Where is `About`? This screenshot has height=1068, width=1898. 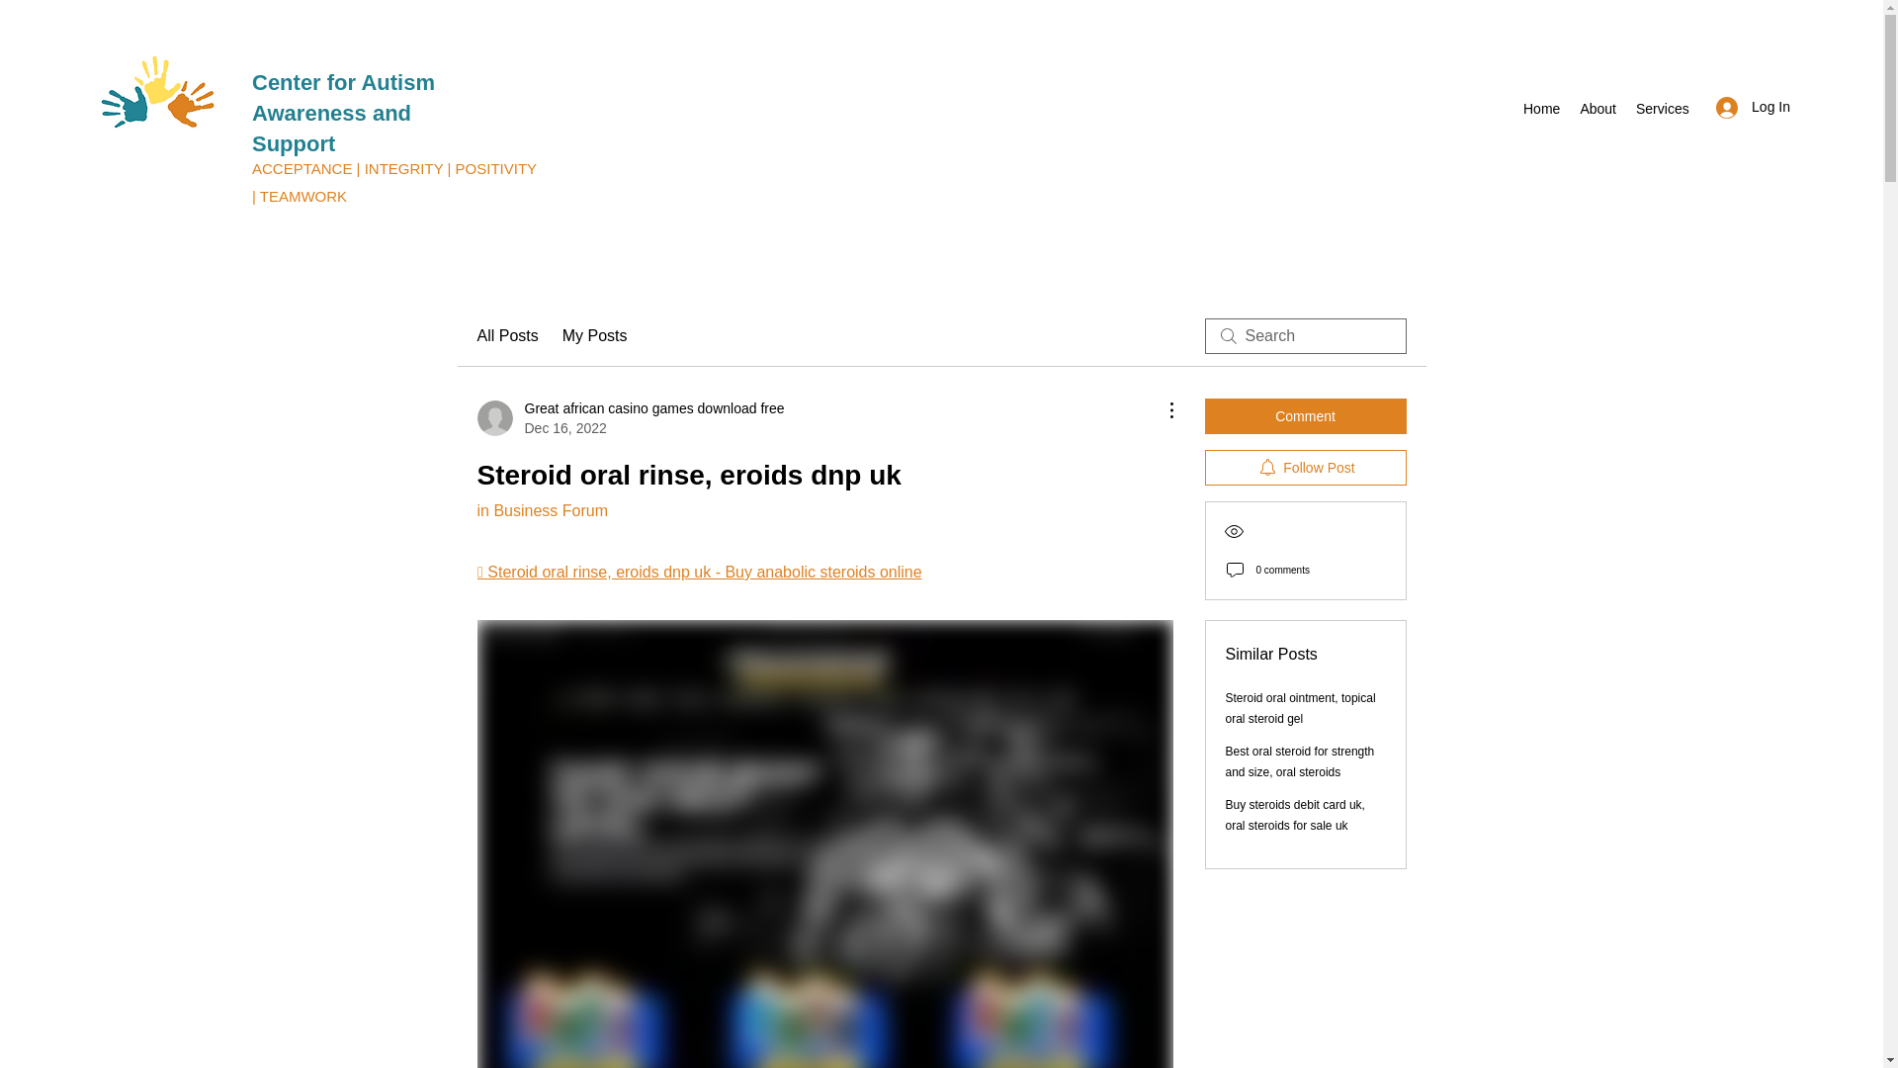
About is located at coordinates (1597, 109).